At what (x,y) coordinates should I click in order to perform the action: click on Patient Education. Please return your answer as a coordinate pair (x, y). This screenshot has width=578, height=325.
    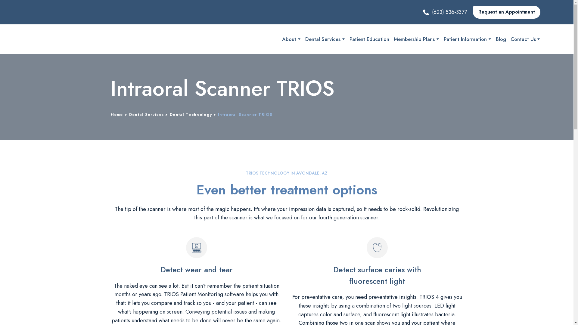
    Looking at the image, I should click on (369, 39).